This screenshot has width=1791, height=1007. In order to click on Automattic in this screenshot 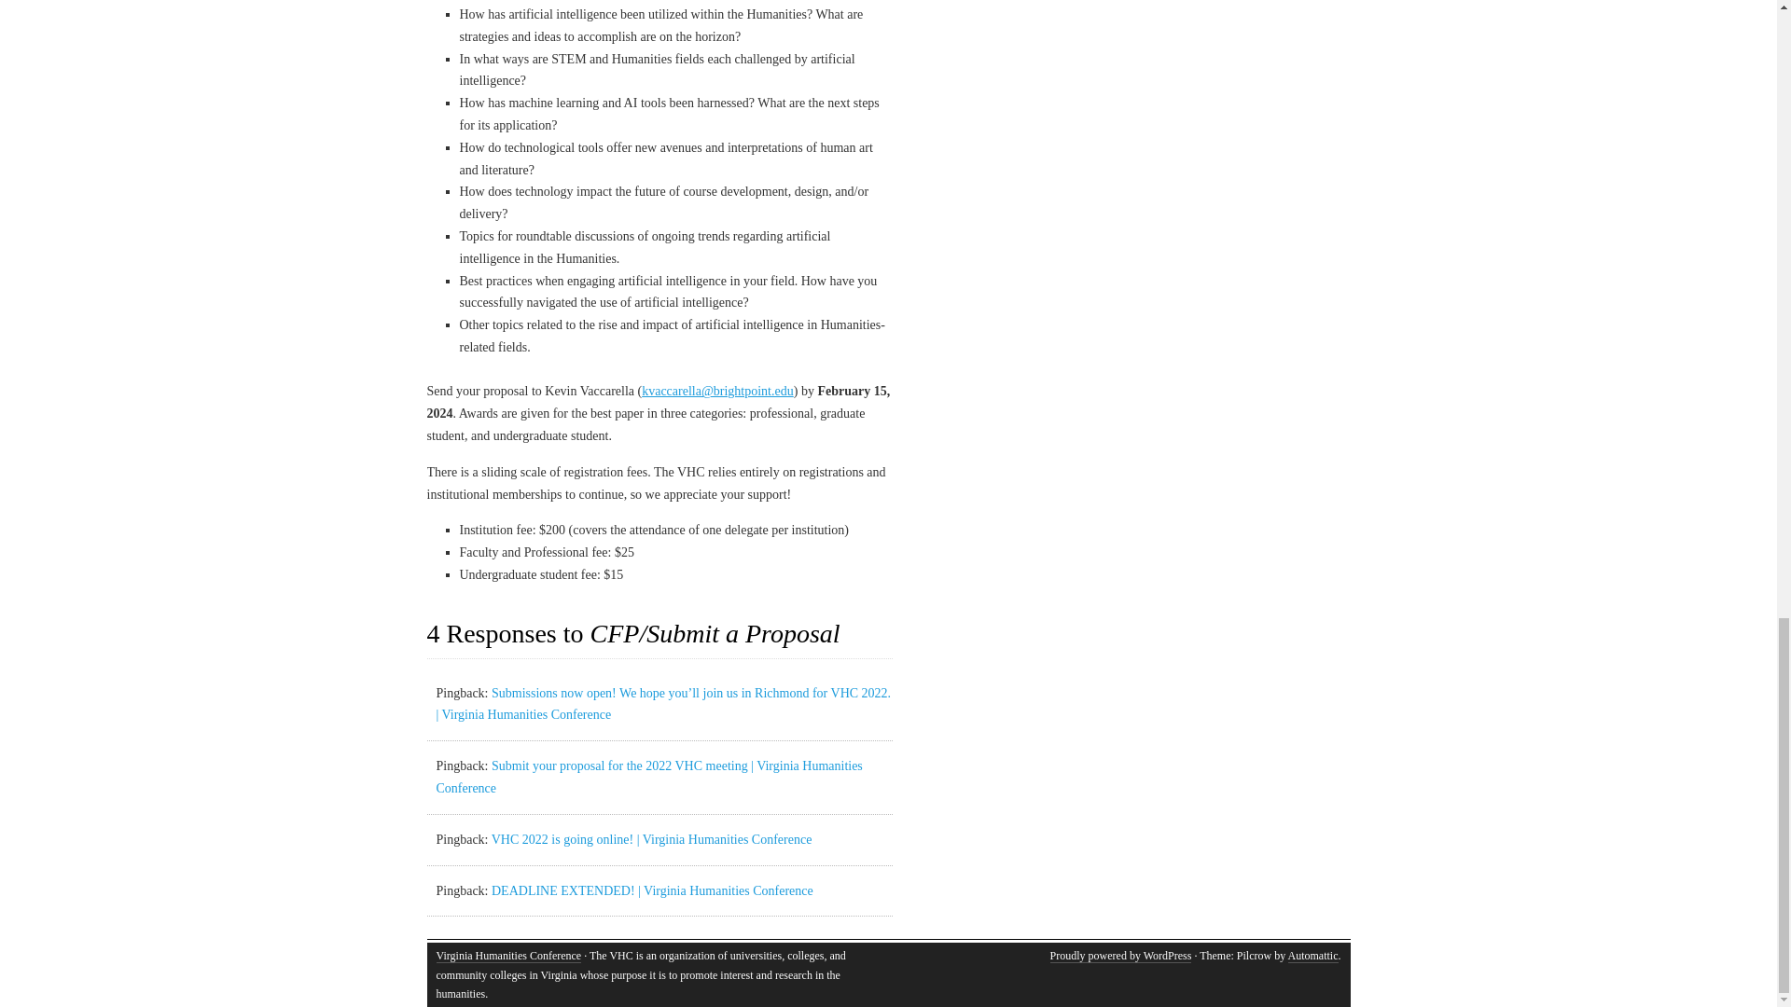, I will do `click(1312, 956)`.